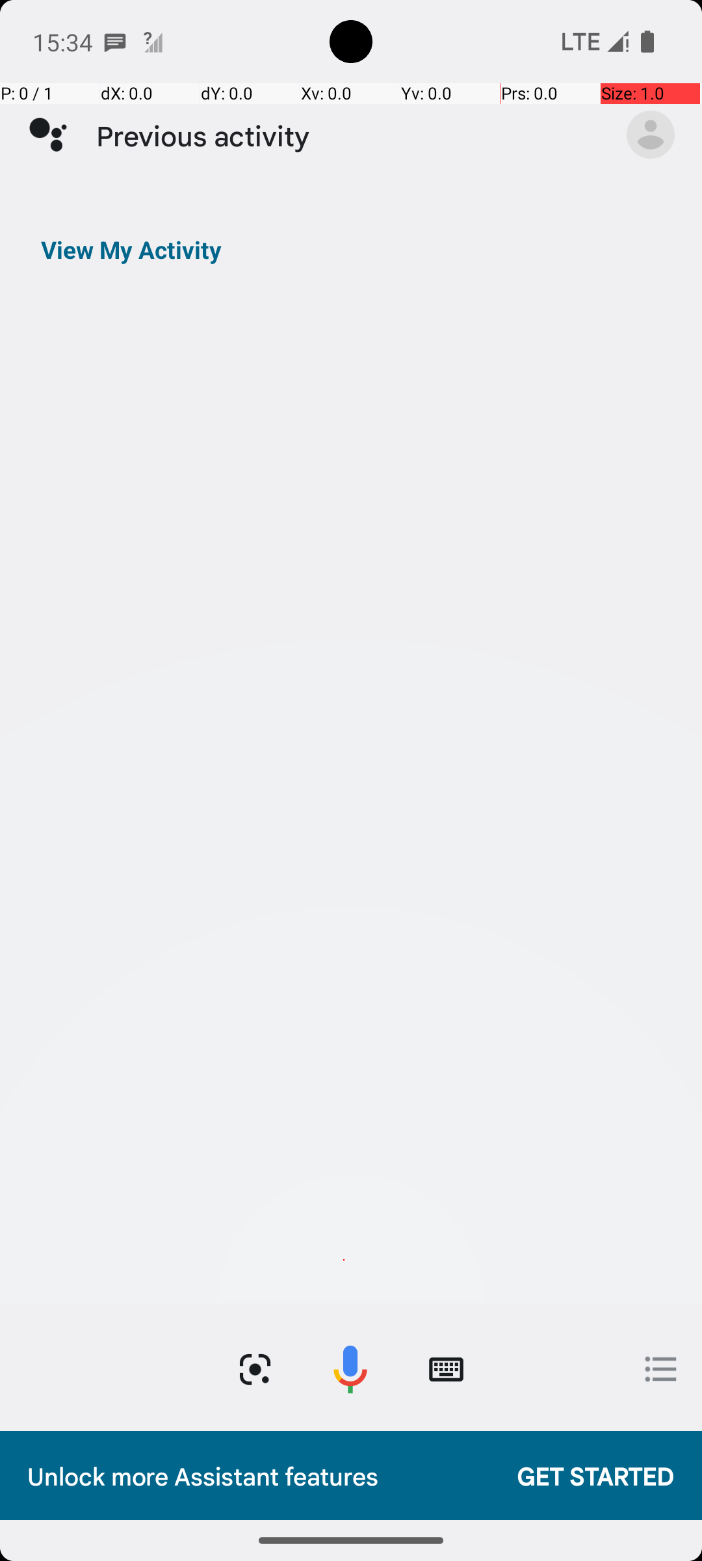  I want to click on Google Assistant widget., so click(351, 757).